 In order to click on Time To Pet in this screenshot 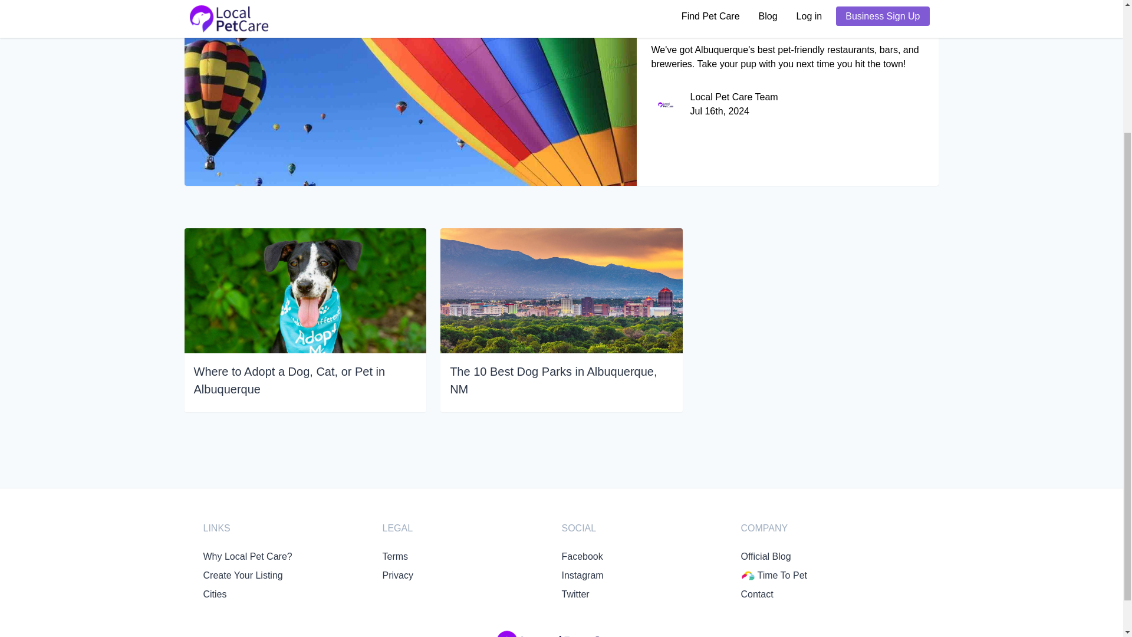, I will do `click(830, 576)`.